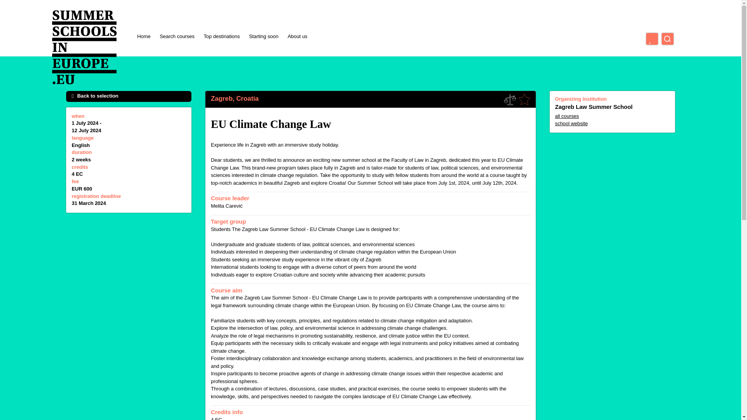 The image size is (747, 420). Describe the element at coordinates (128, 96) in the screenshot. I see `Back to selection` at that location.